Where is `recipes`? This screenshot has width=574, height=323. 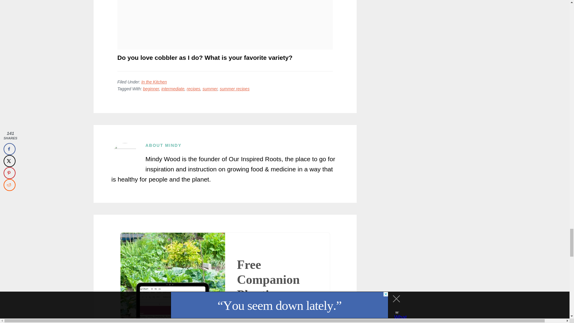 recipes is located at coordinates (194, 89).